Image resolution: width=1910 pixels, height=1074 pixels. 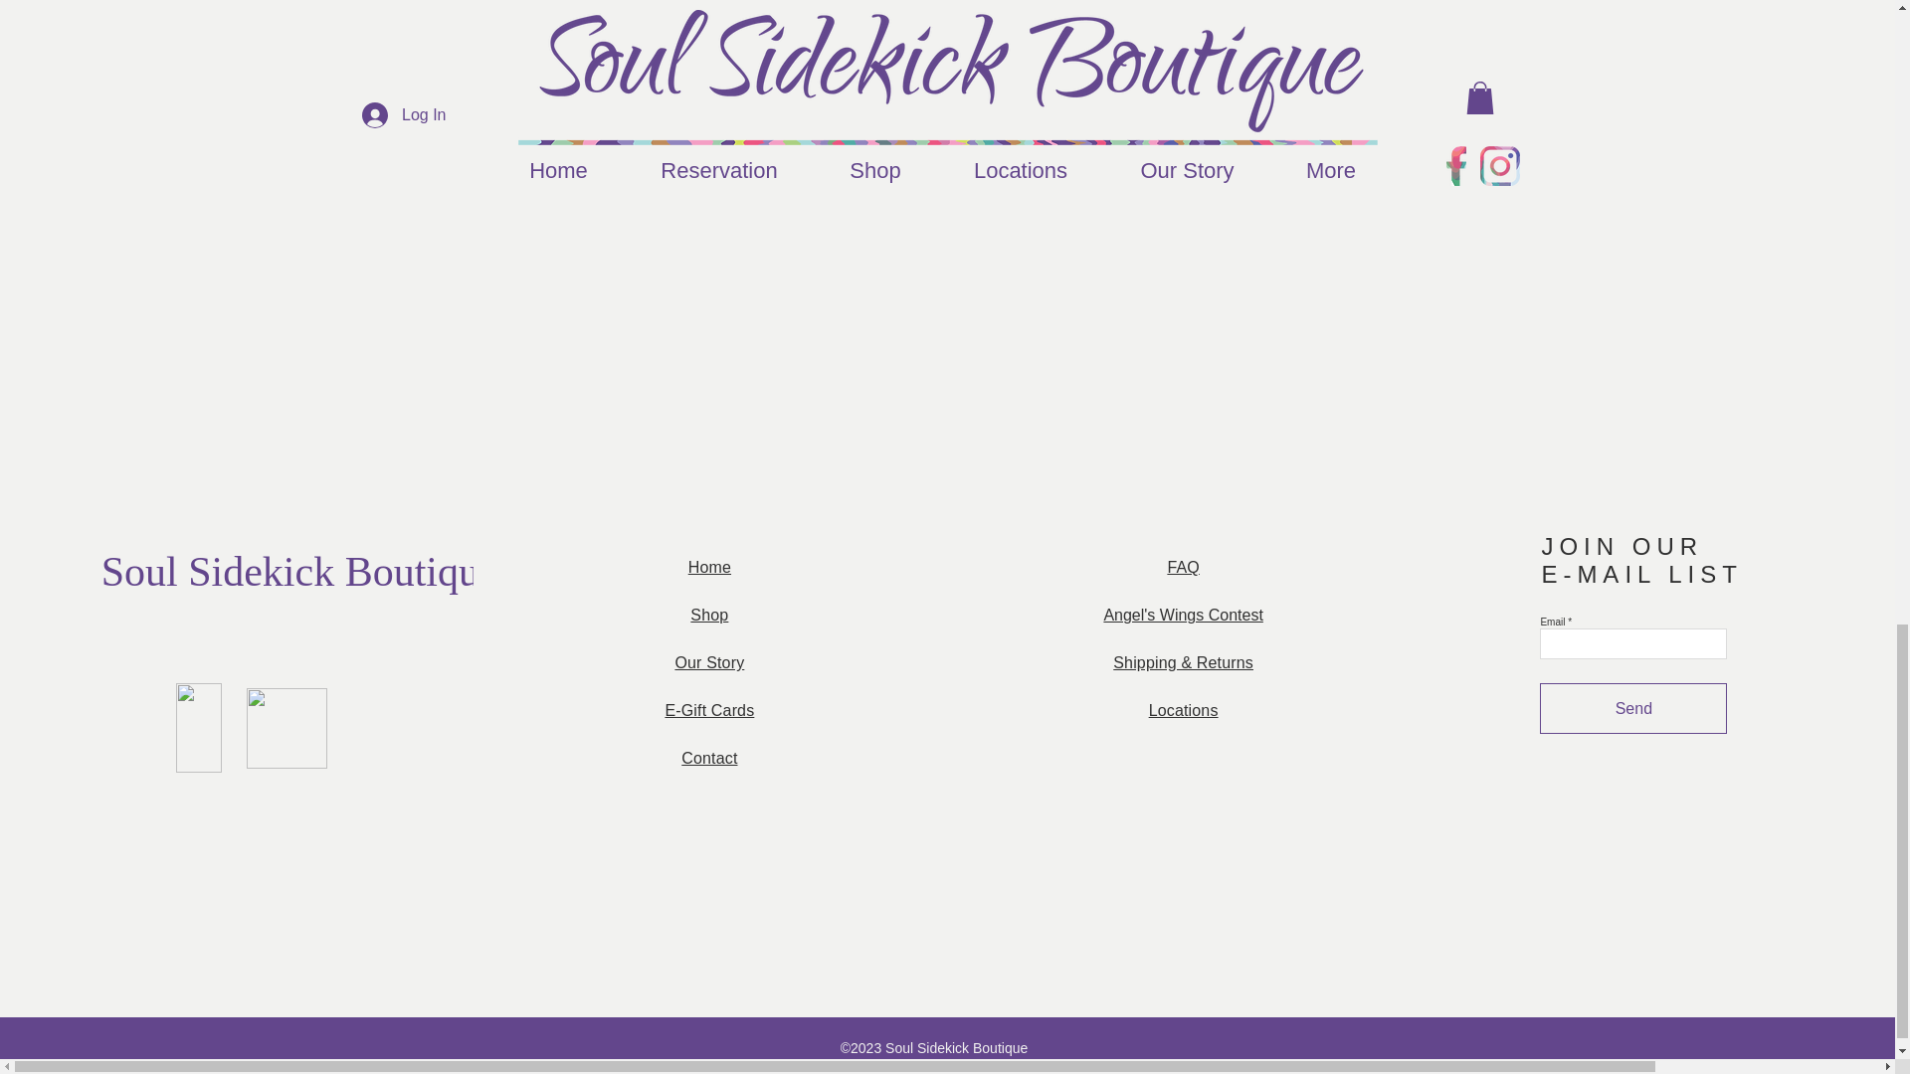 I want to click on Send, so click(x=1632, y=708).